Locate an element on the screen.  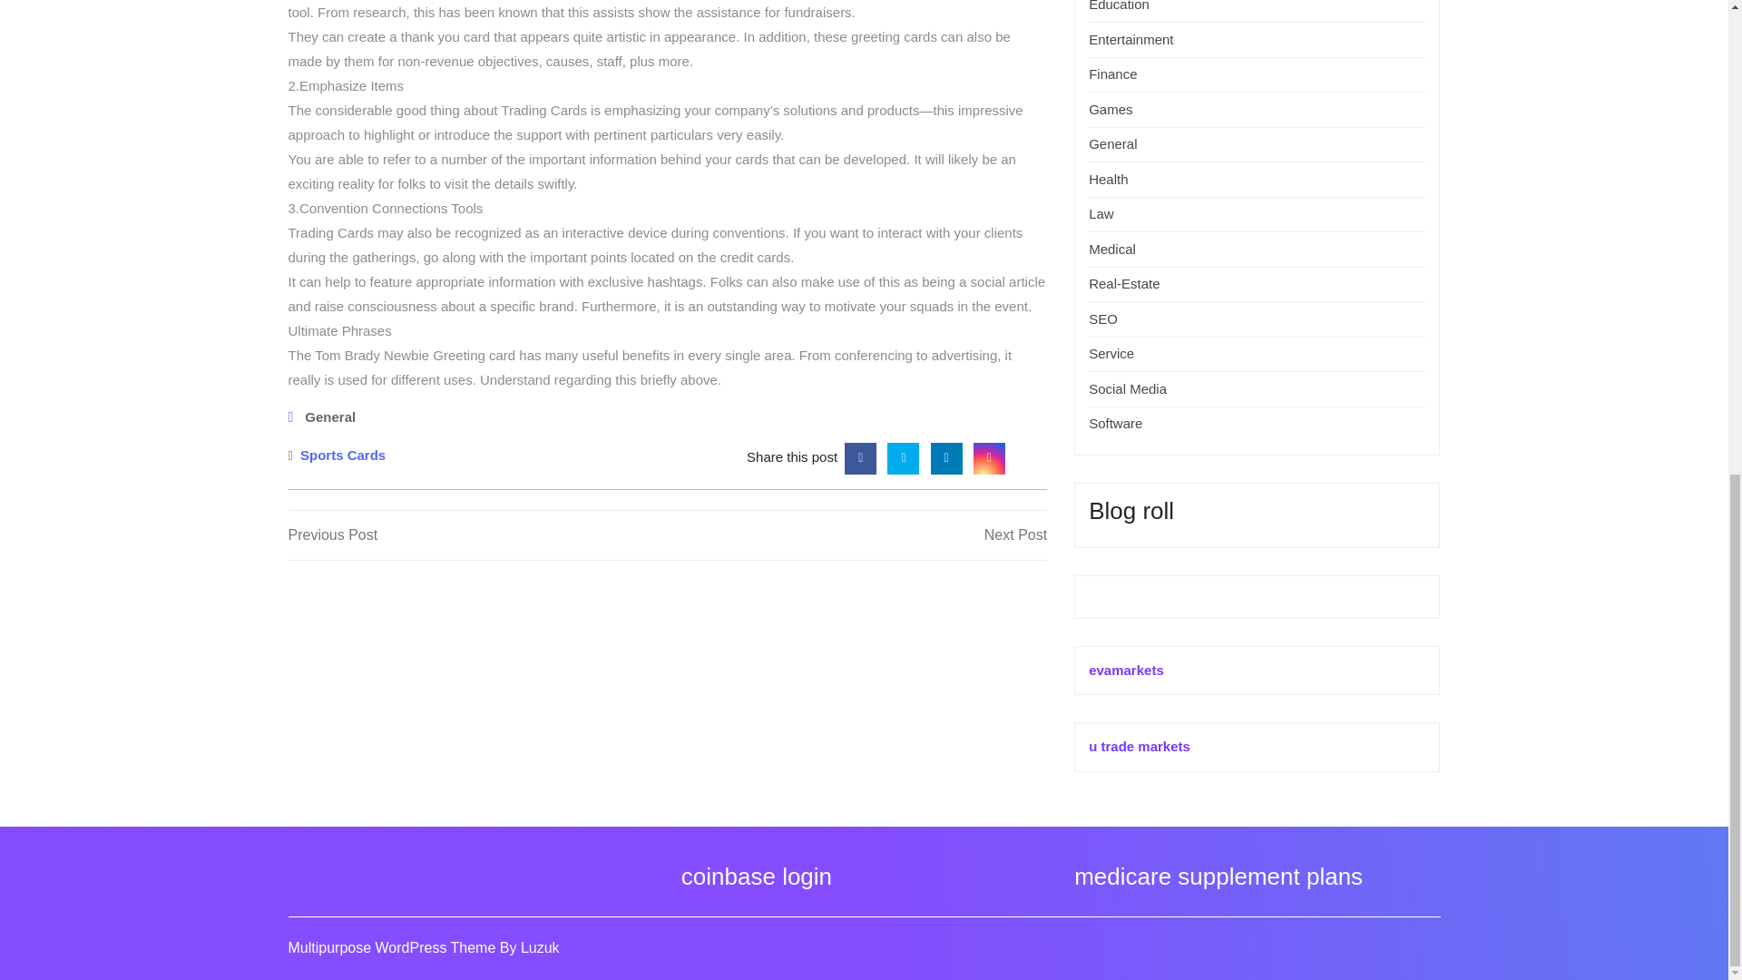
Health is located at coordinates (1108, 180).